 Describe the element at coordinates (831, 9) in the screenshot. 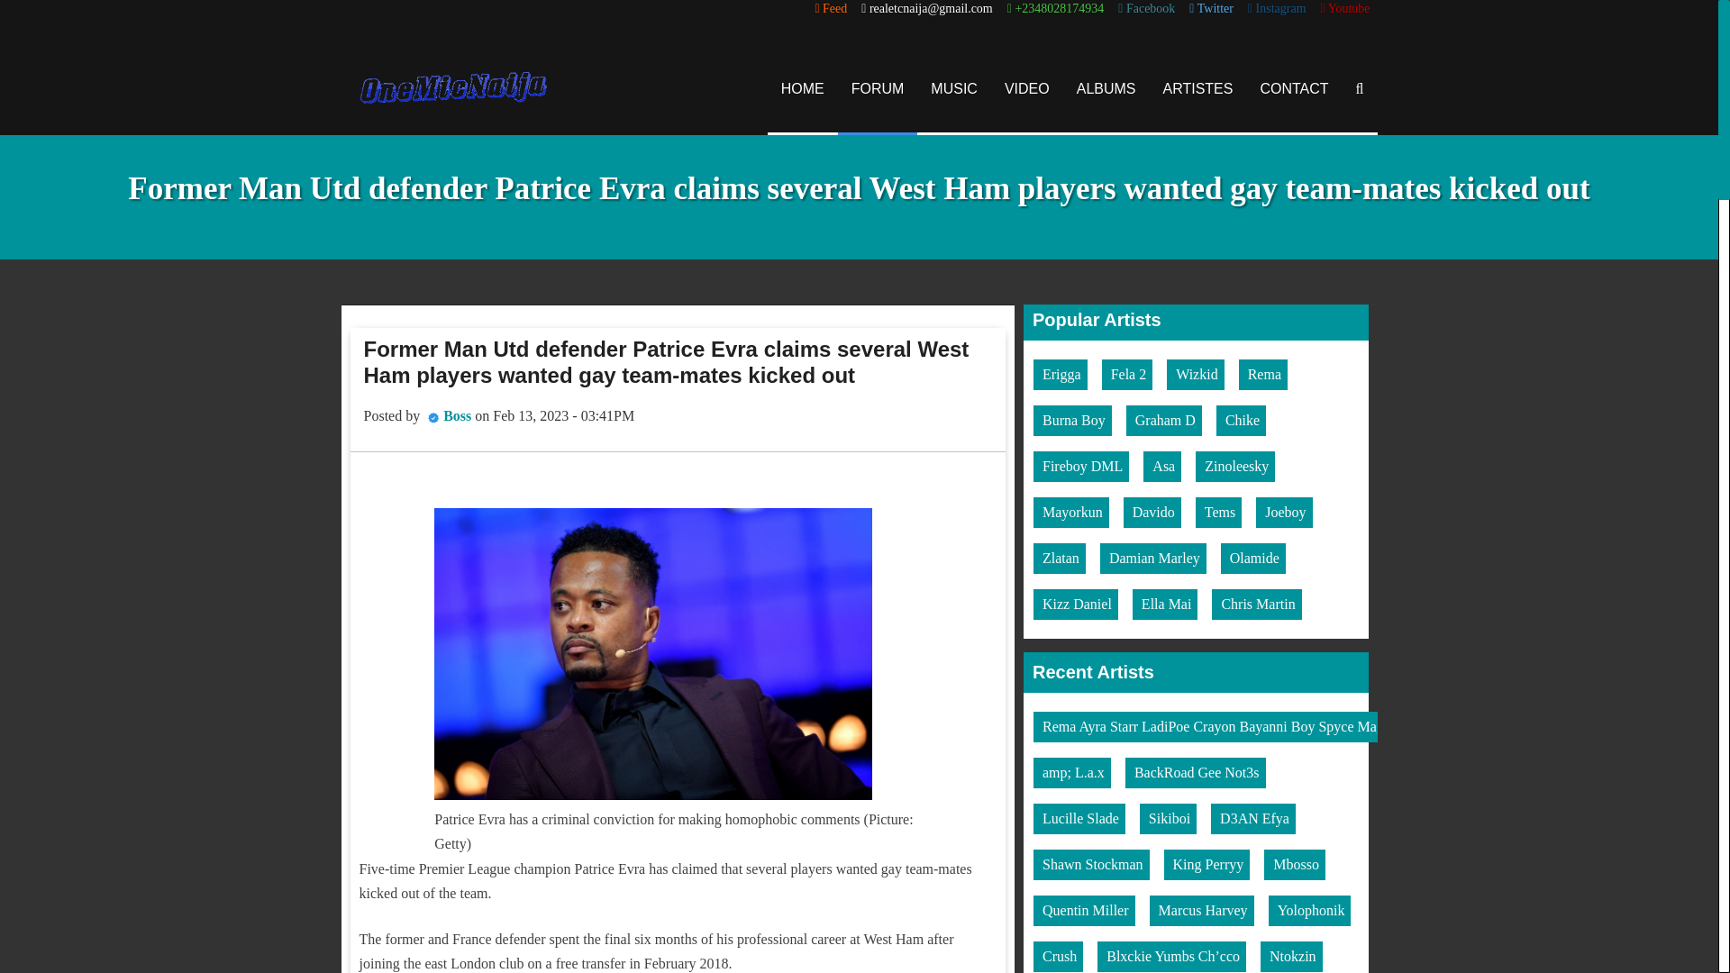

I see `Feed` at that location.